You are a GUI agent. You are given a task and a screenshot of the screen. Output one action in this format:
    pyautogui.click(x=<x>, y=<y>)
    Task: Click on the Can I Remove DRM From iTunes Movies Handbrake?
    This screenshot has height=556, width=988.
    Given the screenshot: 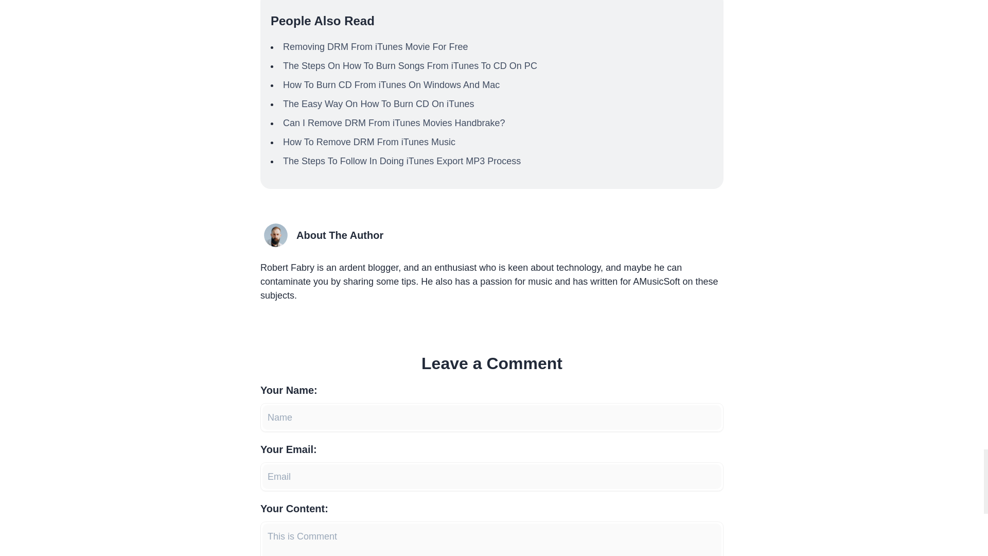 What is the action you would take?
    pyautogui.click(x=394, y=123)
    